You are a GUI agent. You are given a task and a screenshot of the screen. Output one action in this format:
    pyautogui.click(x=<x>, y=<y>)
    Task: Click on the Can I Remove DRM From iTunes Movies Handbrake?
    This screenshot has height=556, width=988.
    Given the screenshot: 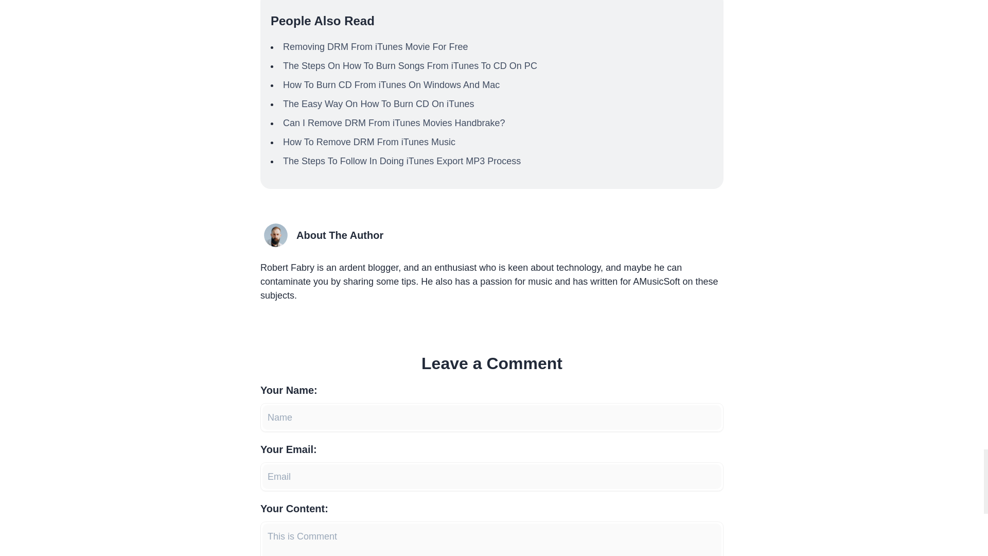 What is the action you would take?
    pyautogui.click(x=394, y=123)
    